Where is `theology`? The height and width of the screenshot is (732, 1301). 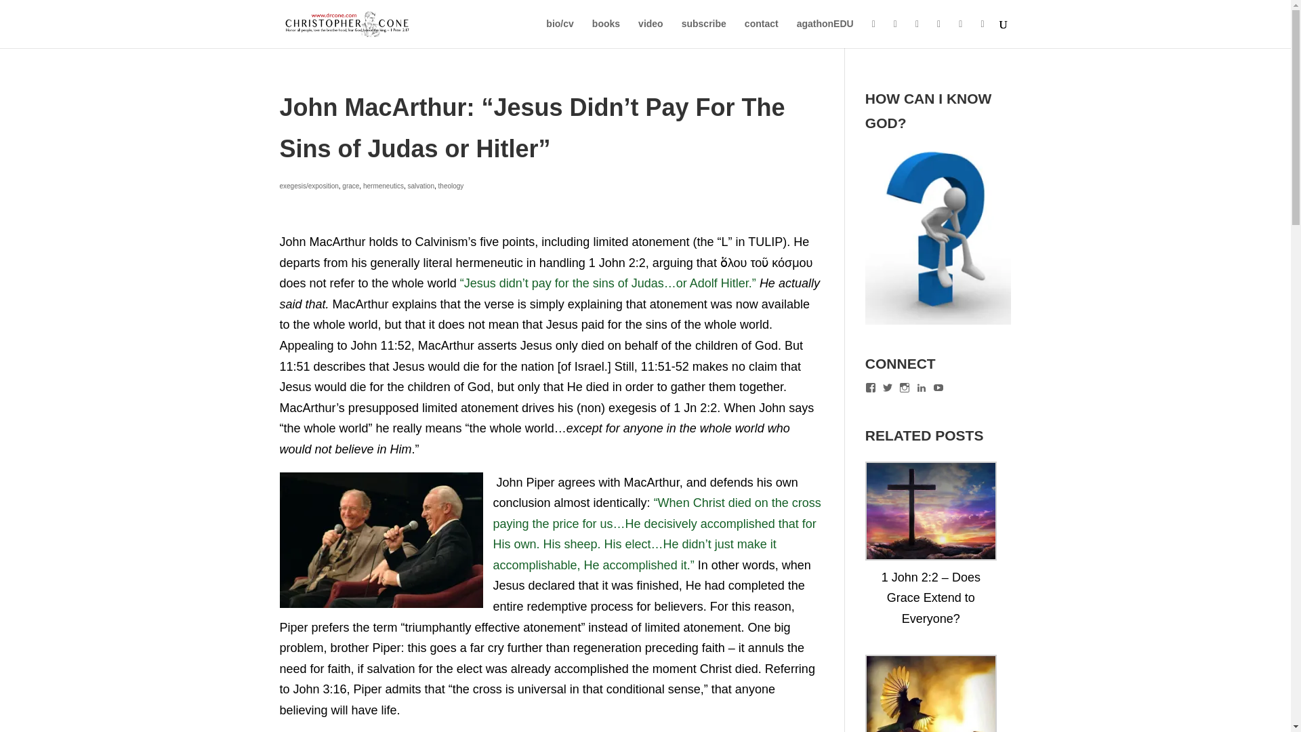
theology is located at coordinates (451, 186).